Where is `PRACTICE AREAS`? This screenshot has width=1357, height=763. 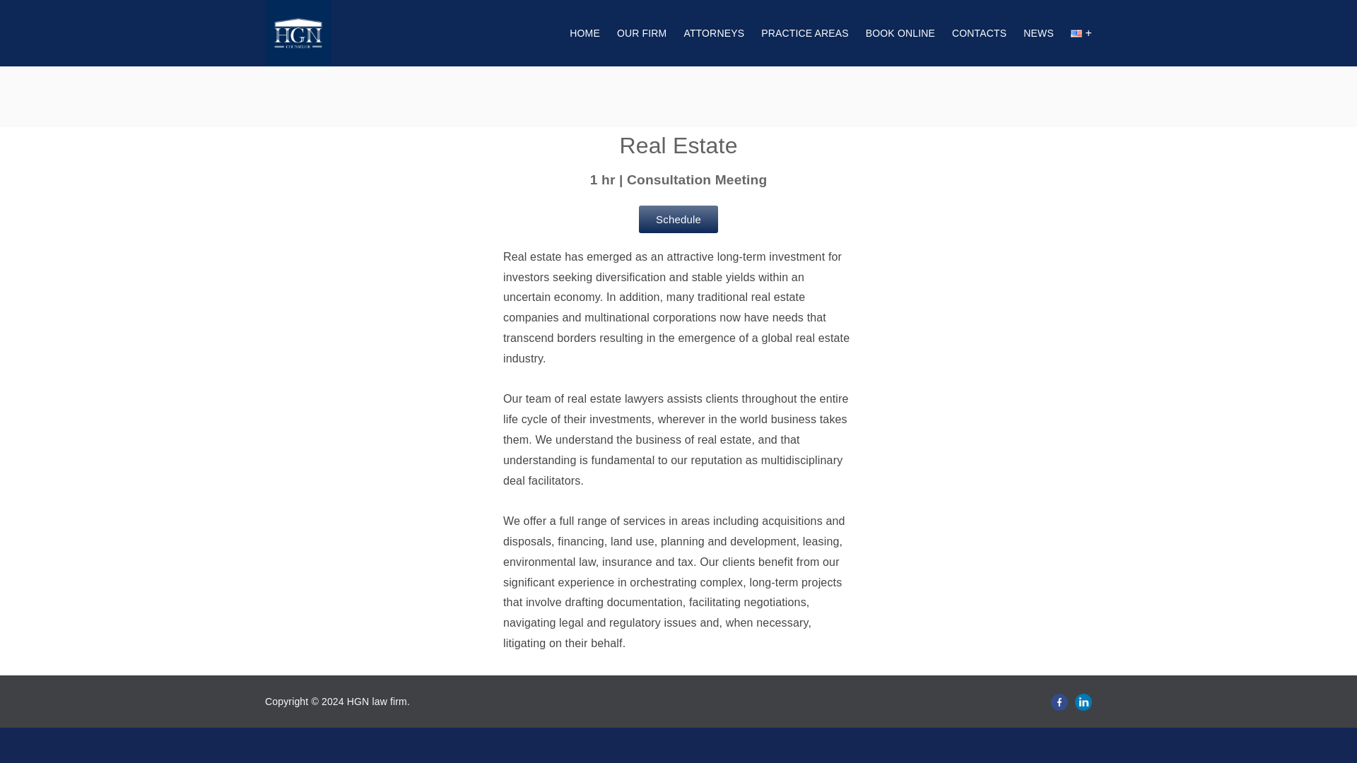 PRACTICE AREAS is located at coordinates (805, 32).